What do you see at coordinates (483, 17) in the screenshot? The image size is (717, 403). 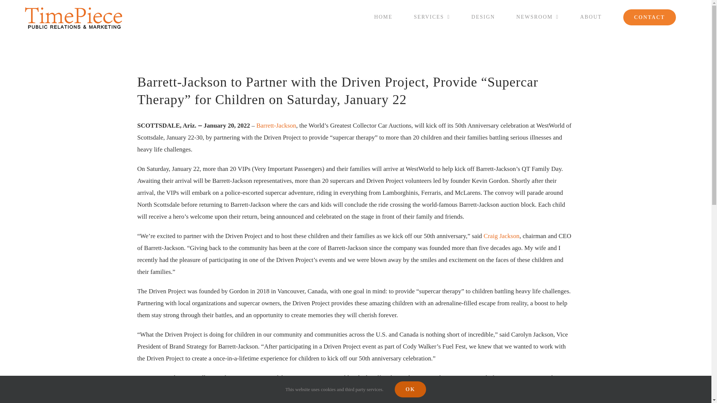 I see `DESIGN` at bounding box center [483, 17].